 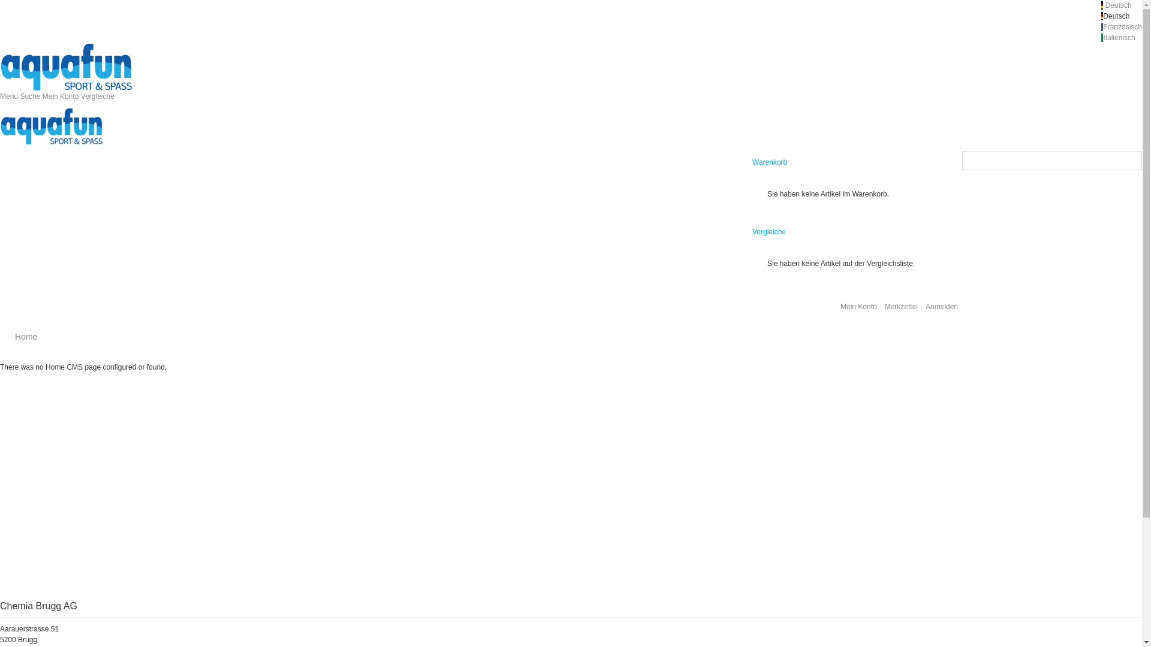 What do you see at coordinates (772, 162) in the screenshot?
I see `Warenkorb  ` at bounding box center [772, 162].